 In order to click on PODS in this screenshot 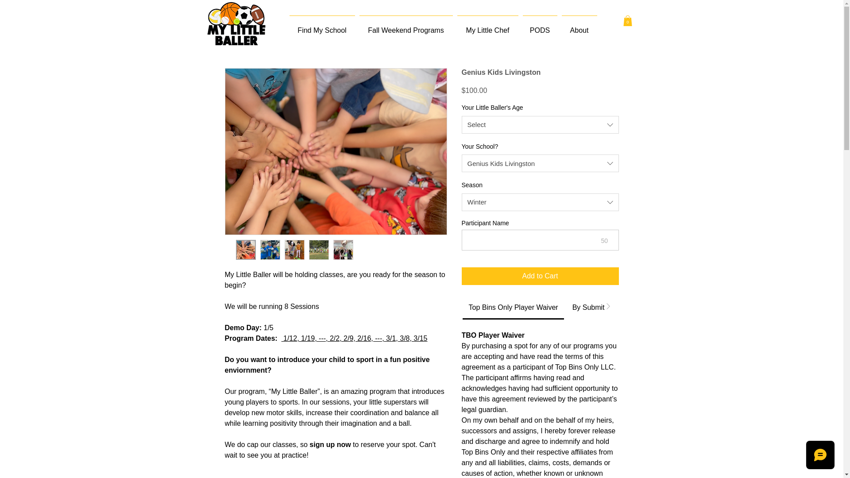, I will do `click(540, 27)`.